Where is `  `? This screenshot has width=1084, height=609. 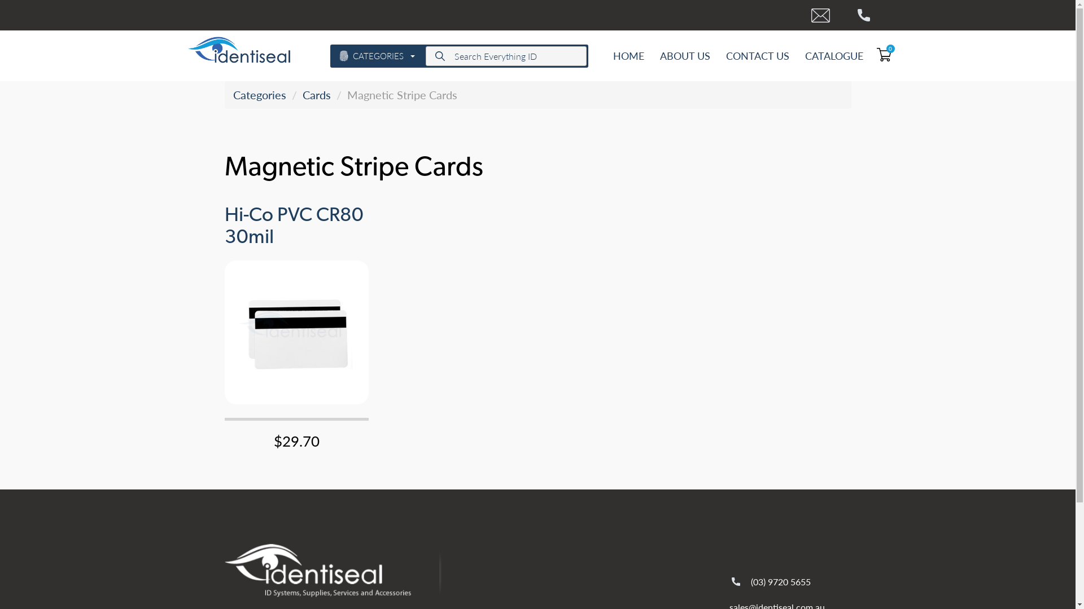
   is located at coordinates (872, 15).